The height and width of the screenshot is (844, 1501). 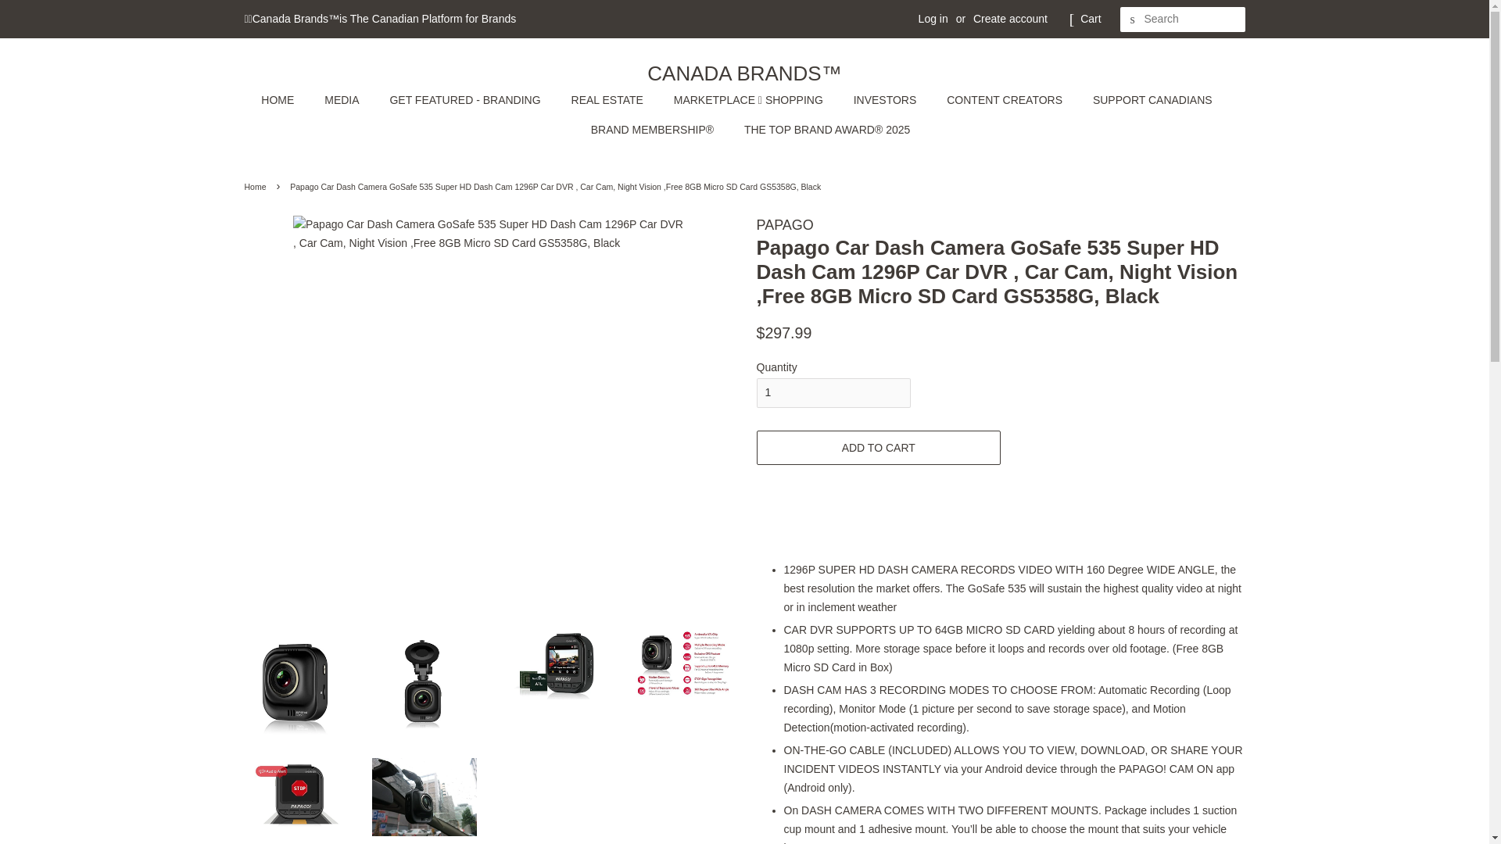 I want to click on HOME, so click(x=285, y=100).